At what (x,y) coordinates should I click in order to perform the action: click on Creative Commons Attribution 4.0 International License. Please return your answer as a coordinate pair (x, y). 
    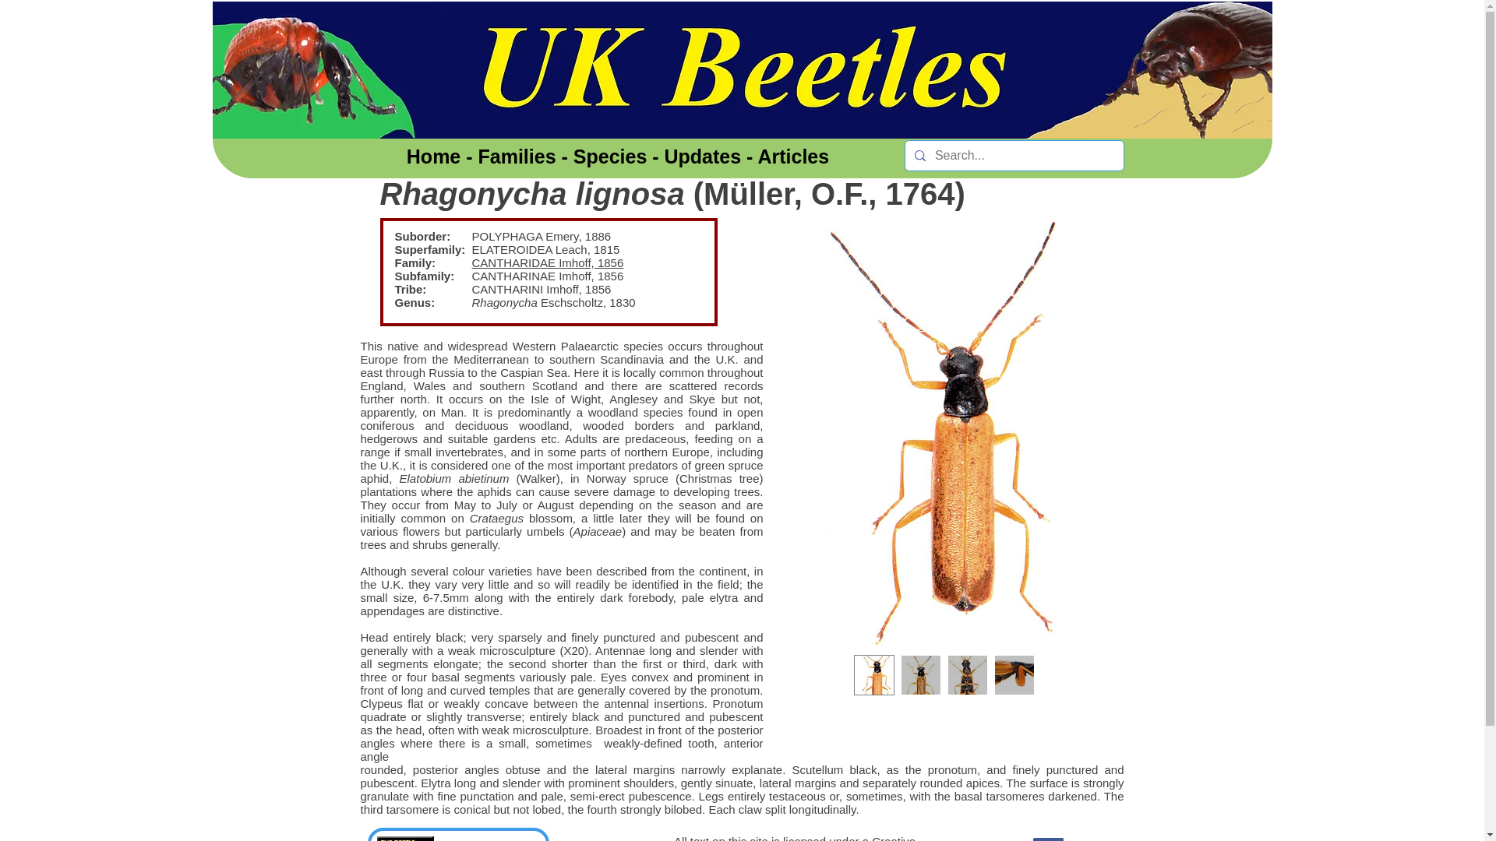
    Looking at the image, I should click on (795, 838).